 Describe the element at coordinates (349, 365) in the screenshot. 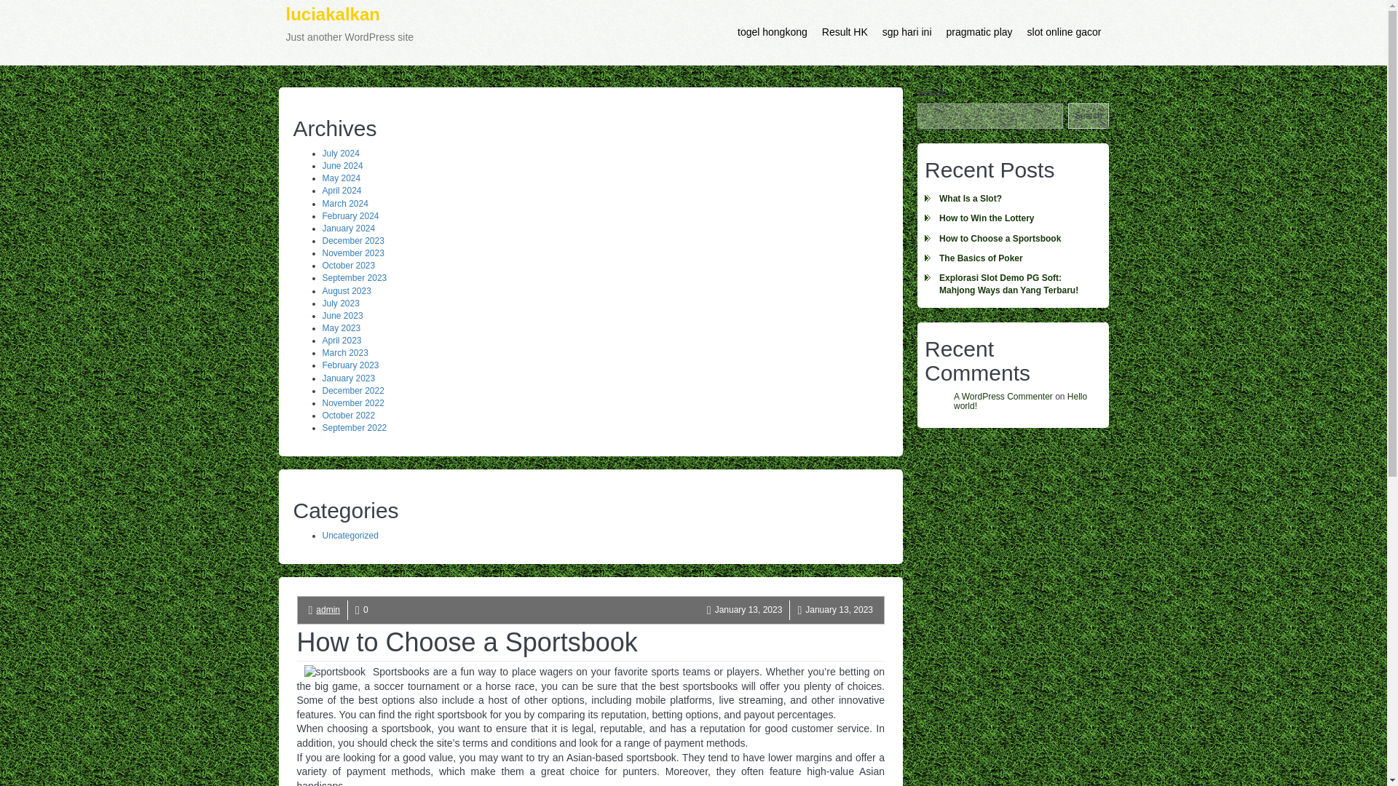

I see `February 2023` at that location.